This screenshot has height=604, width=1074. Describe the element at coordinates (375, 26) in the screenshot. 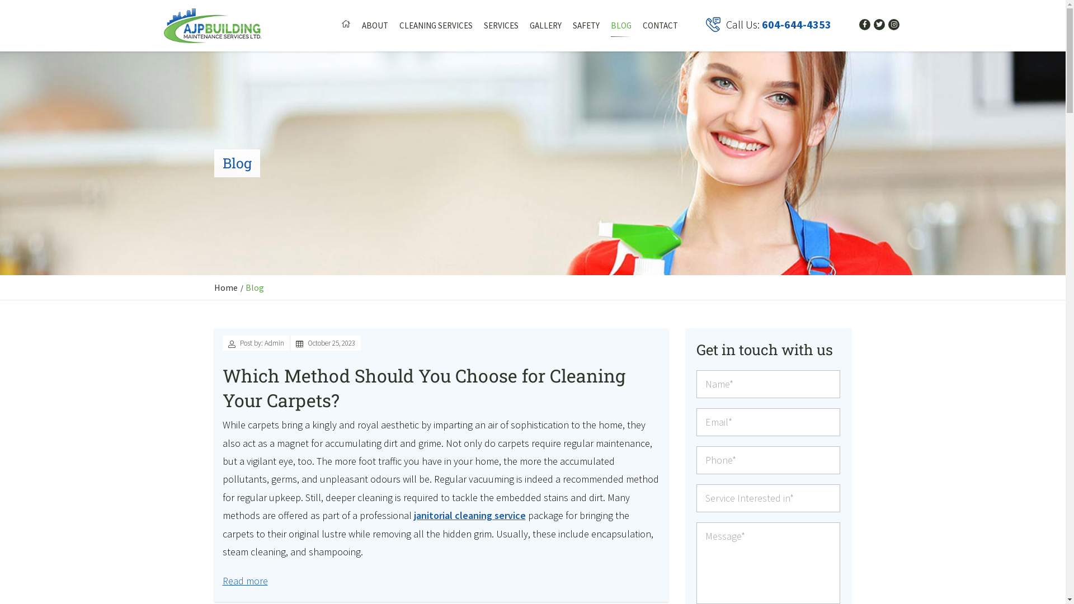

I see `ABOUT` at that location.